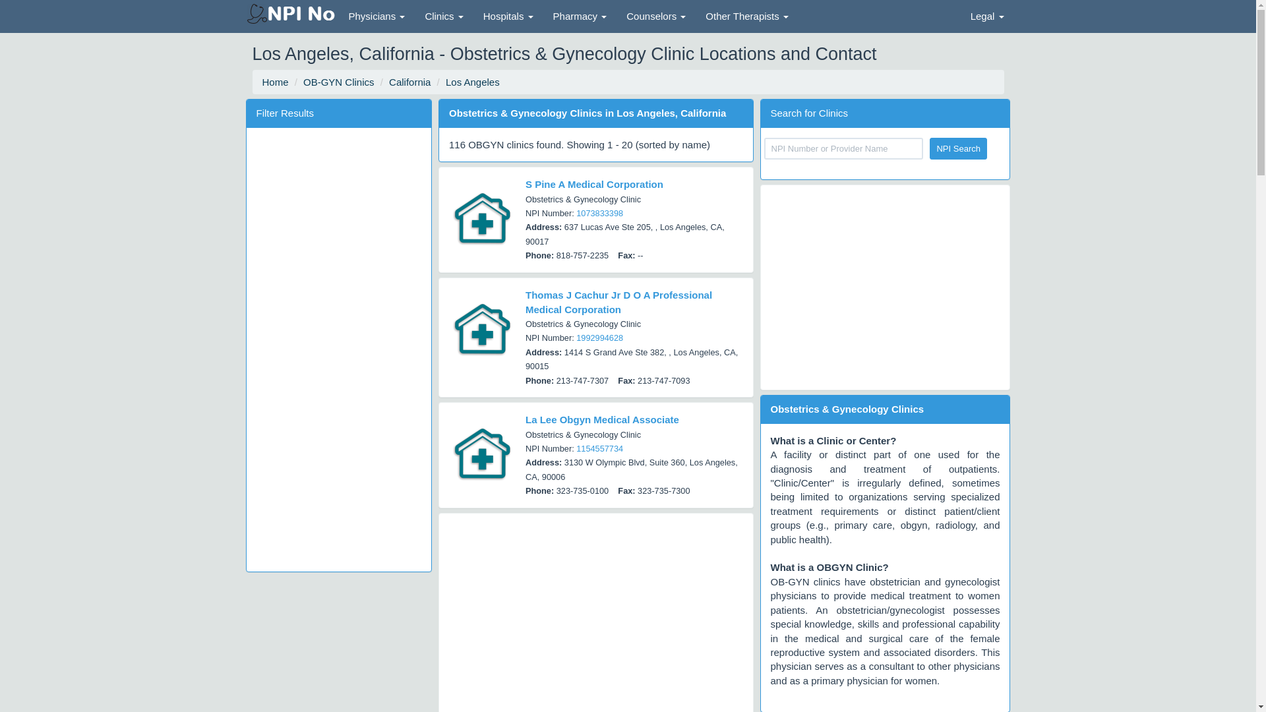  I want to click on Other Therapists, so click(746, 16).